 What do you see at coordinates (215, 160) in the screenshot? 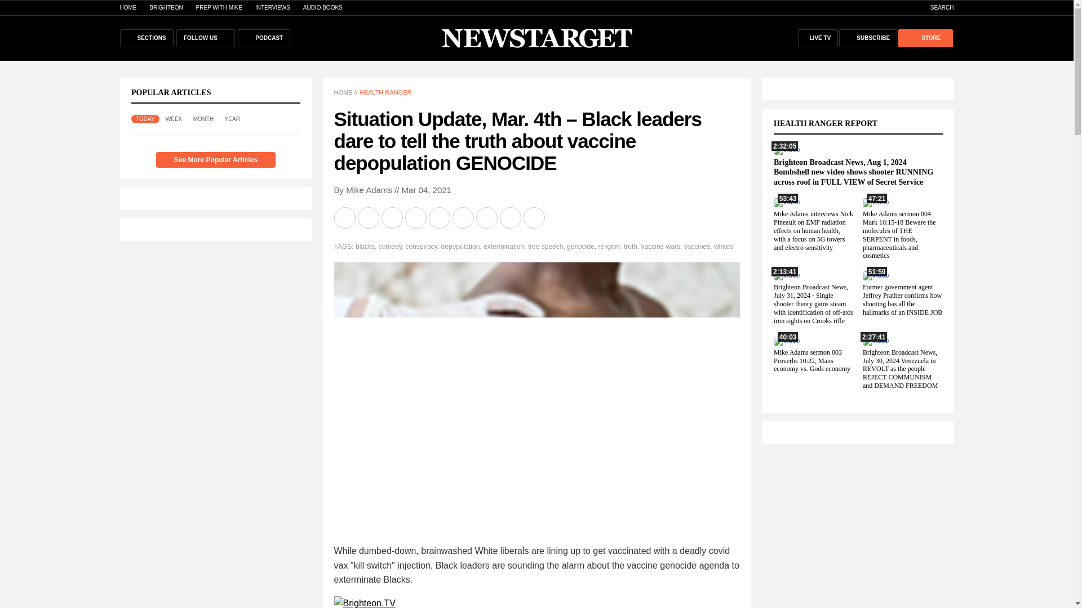
I see `See More Popular Articles` at bounding box center [215, 160].